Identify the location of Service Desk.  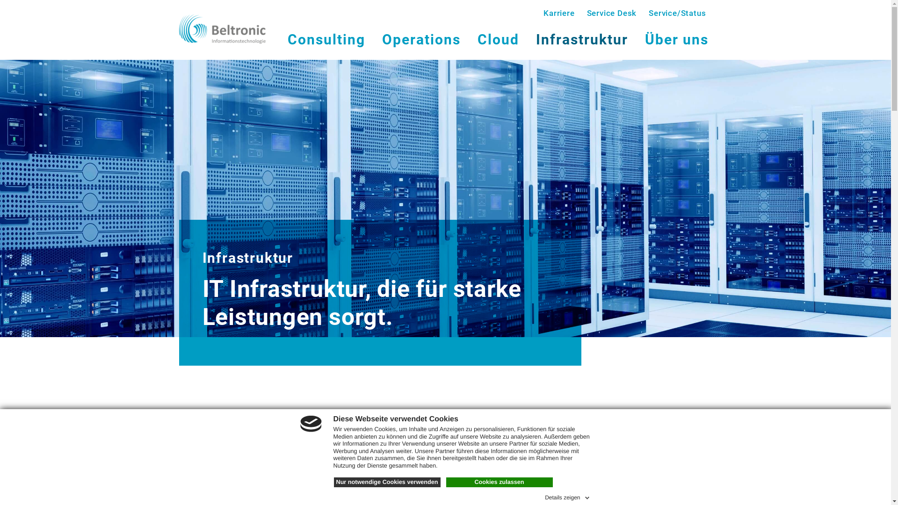
(612, 17).